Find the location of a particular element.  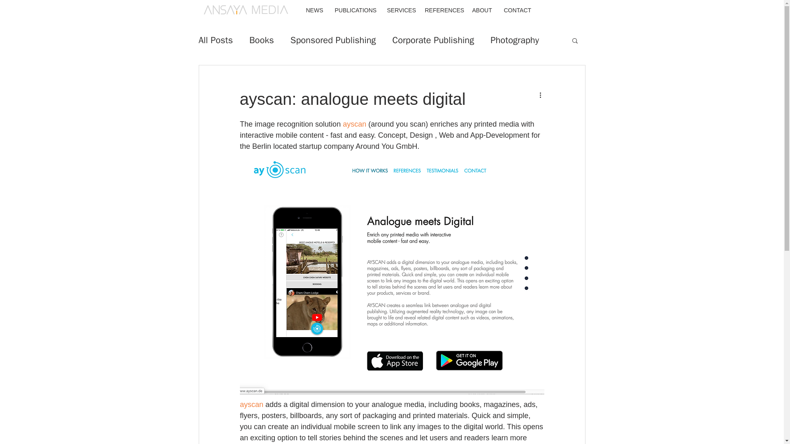

REFERENCES is located at coordinates (442, 10).